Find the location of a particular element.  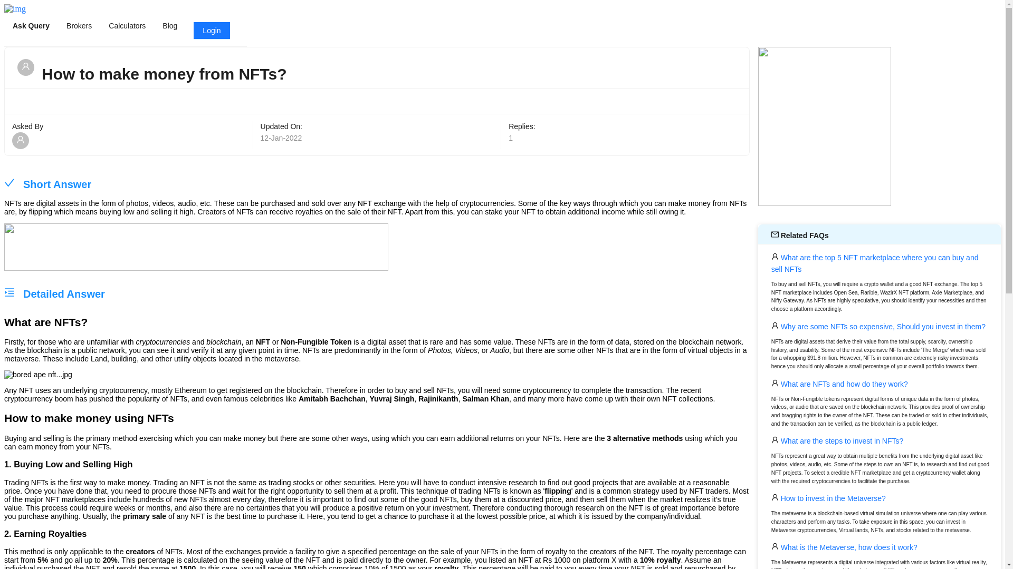

What are NFTs and how do they work? is located at coordinates (843, 384).